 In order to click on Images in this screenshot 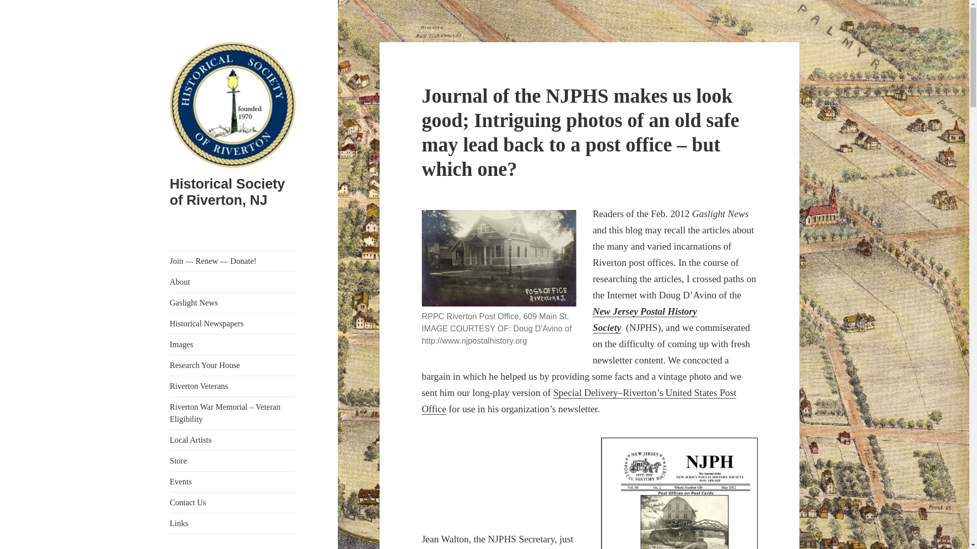, I will do `click(233, 344)`.